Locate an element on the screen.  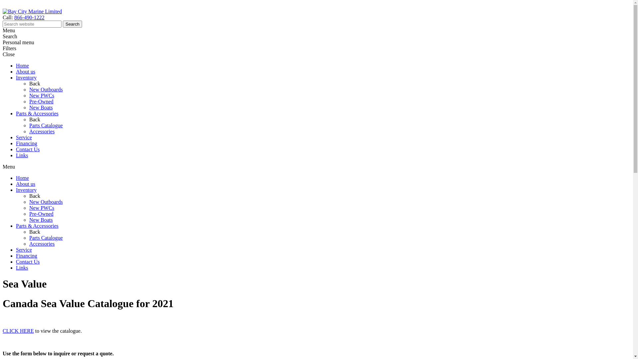
866-490-1222 is located at coordinates (29, 17).